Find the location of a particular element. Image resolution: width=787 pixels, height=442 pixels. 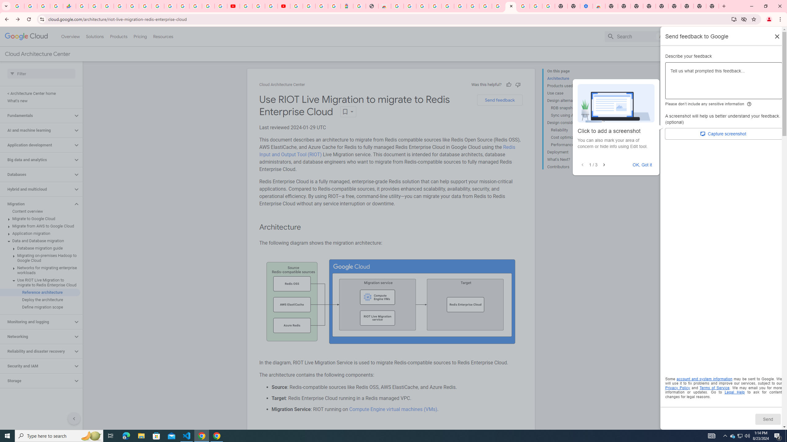

Create your Google Account is located at coordinates (271, 6).